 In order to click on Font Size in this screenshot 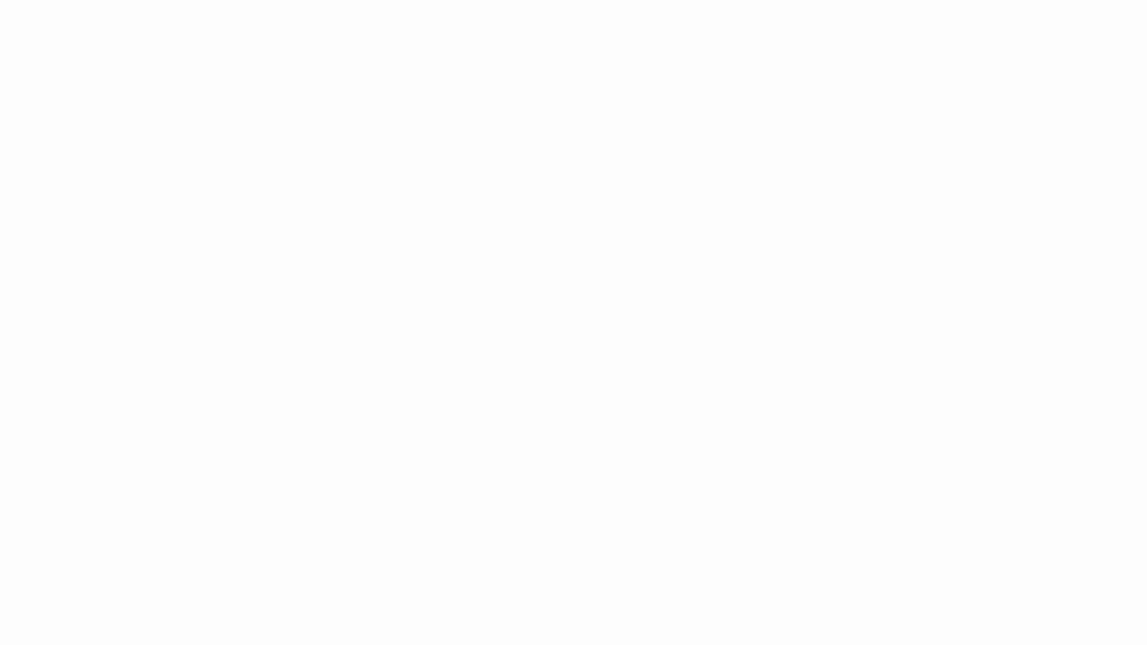, I will do `click(321, 78)`.